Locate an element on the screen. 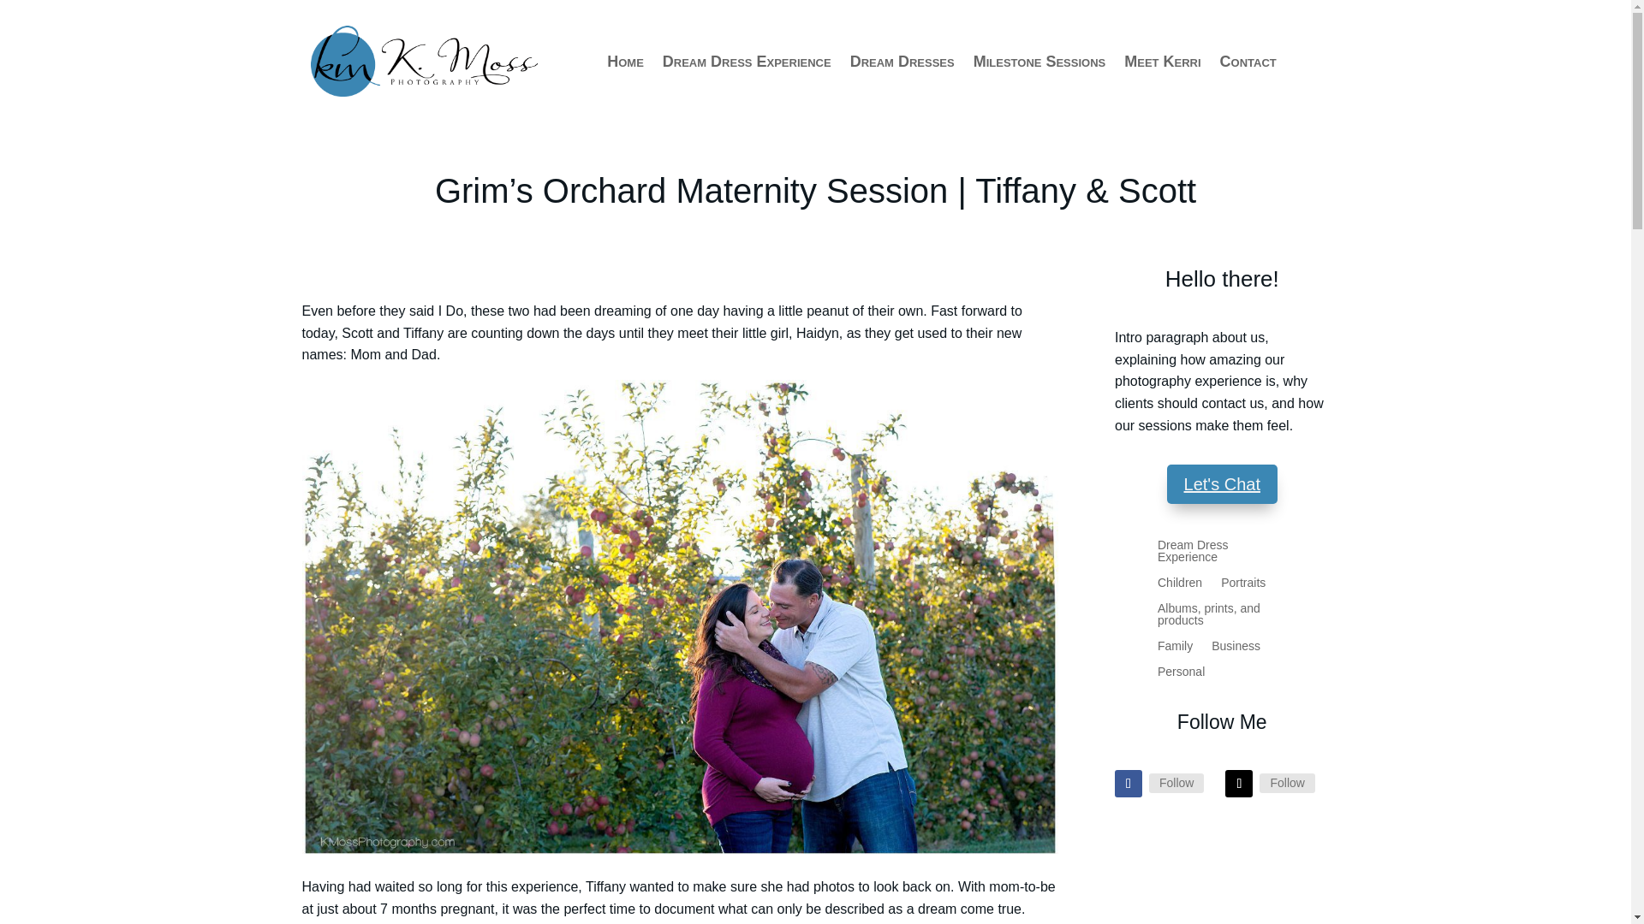 Image resolution: width=1644 pixels, height=924 pixels. Business is located at coordinates (1236, 649).